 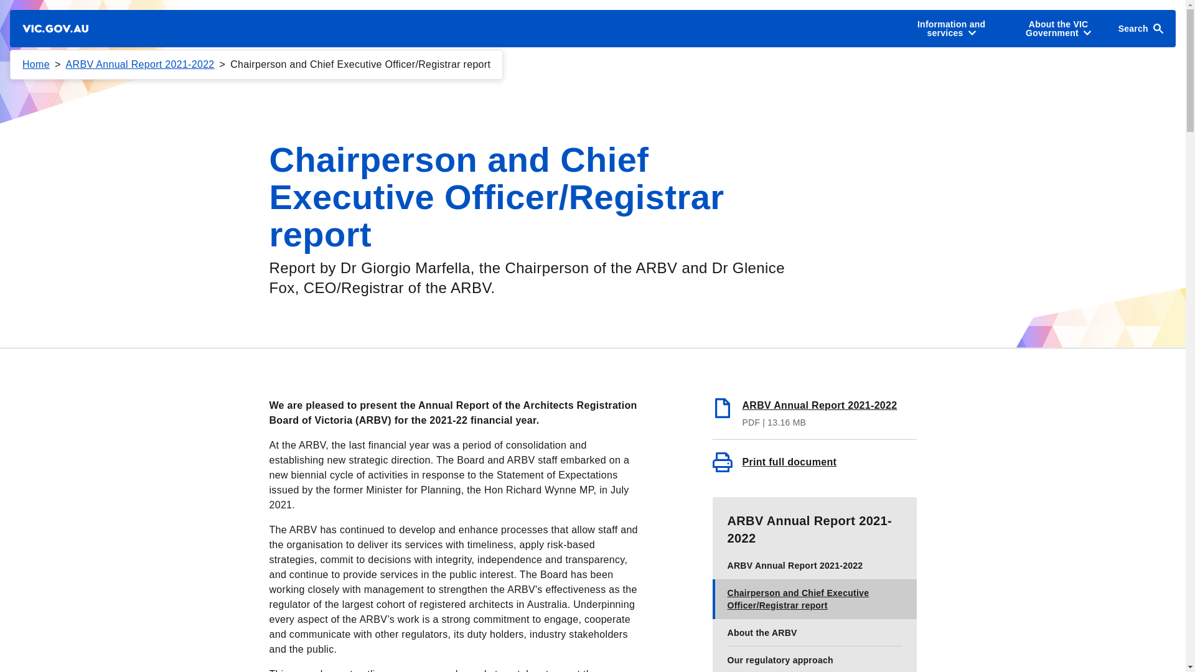 What do you see at coordinates (814, 632) in the screenshot?
I see `About the ARBV` at bounding box center [814, 632].